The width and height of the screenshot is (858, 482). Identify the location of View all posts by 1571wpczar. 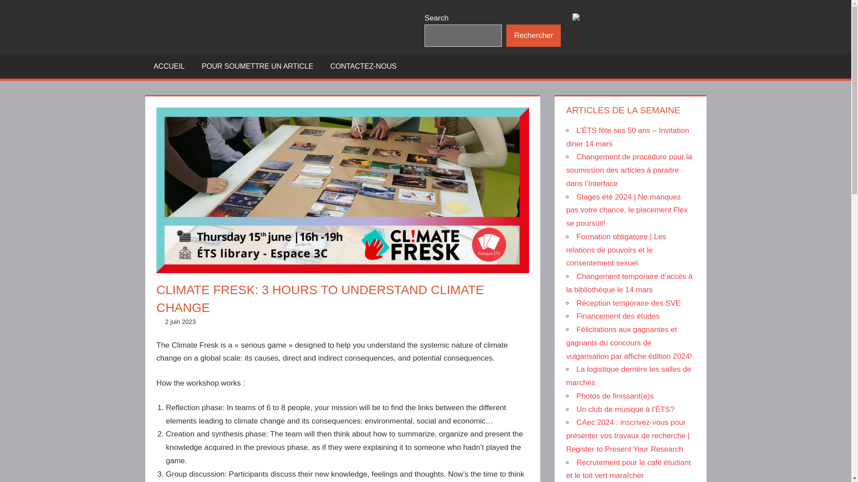
(231, 321).